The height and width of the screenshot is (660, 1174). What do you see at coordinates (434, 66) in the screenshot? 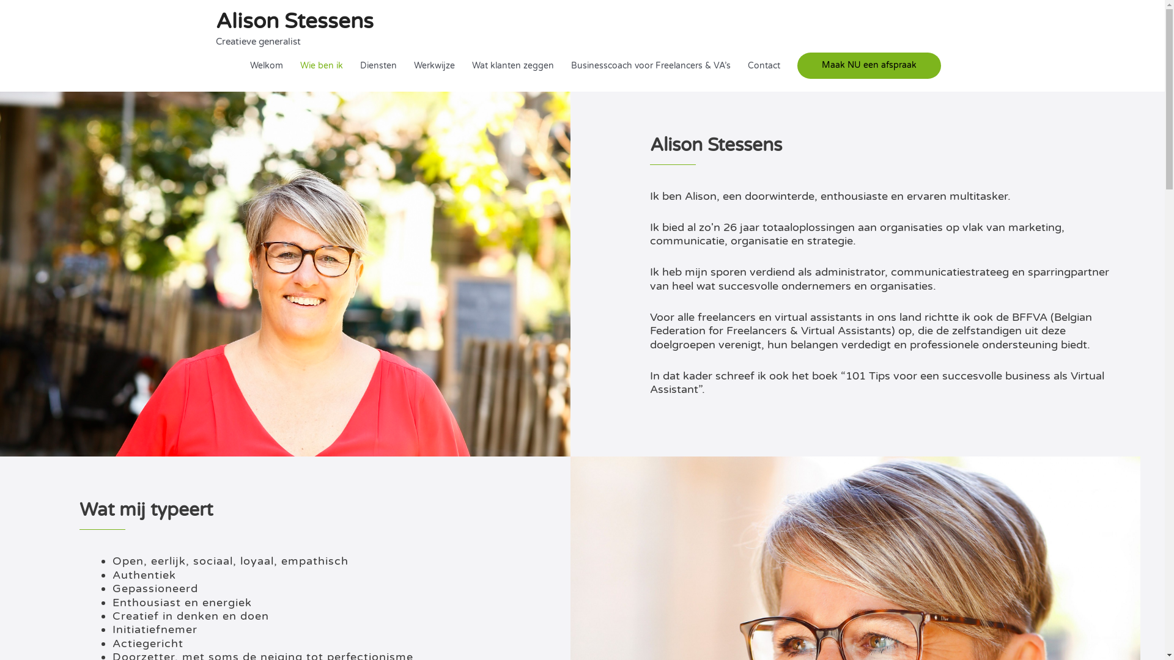
I see `Werkwijze` at bounding box center [434, 66].